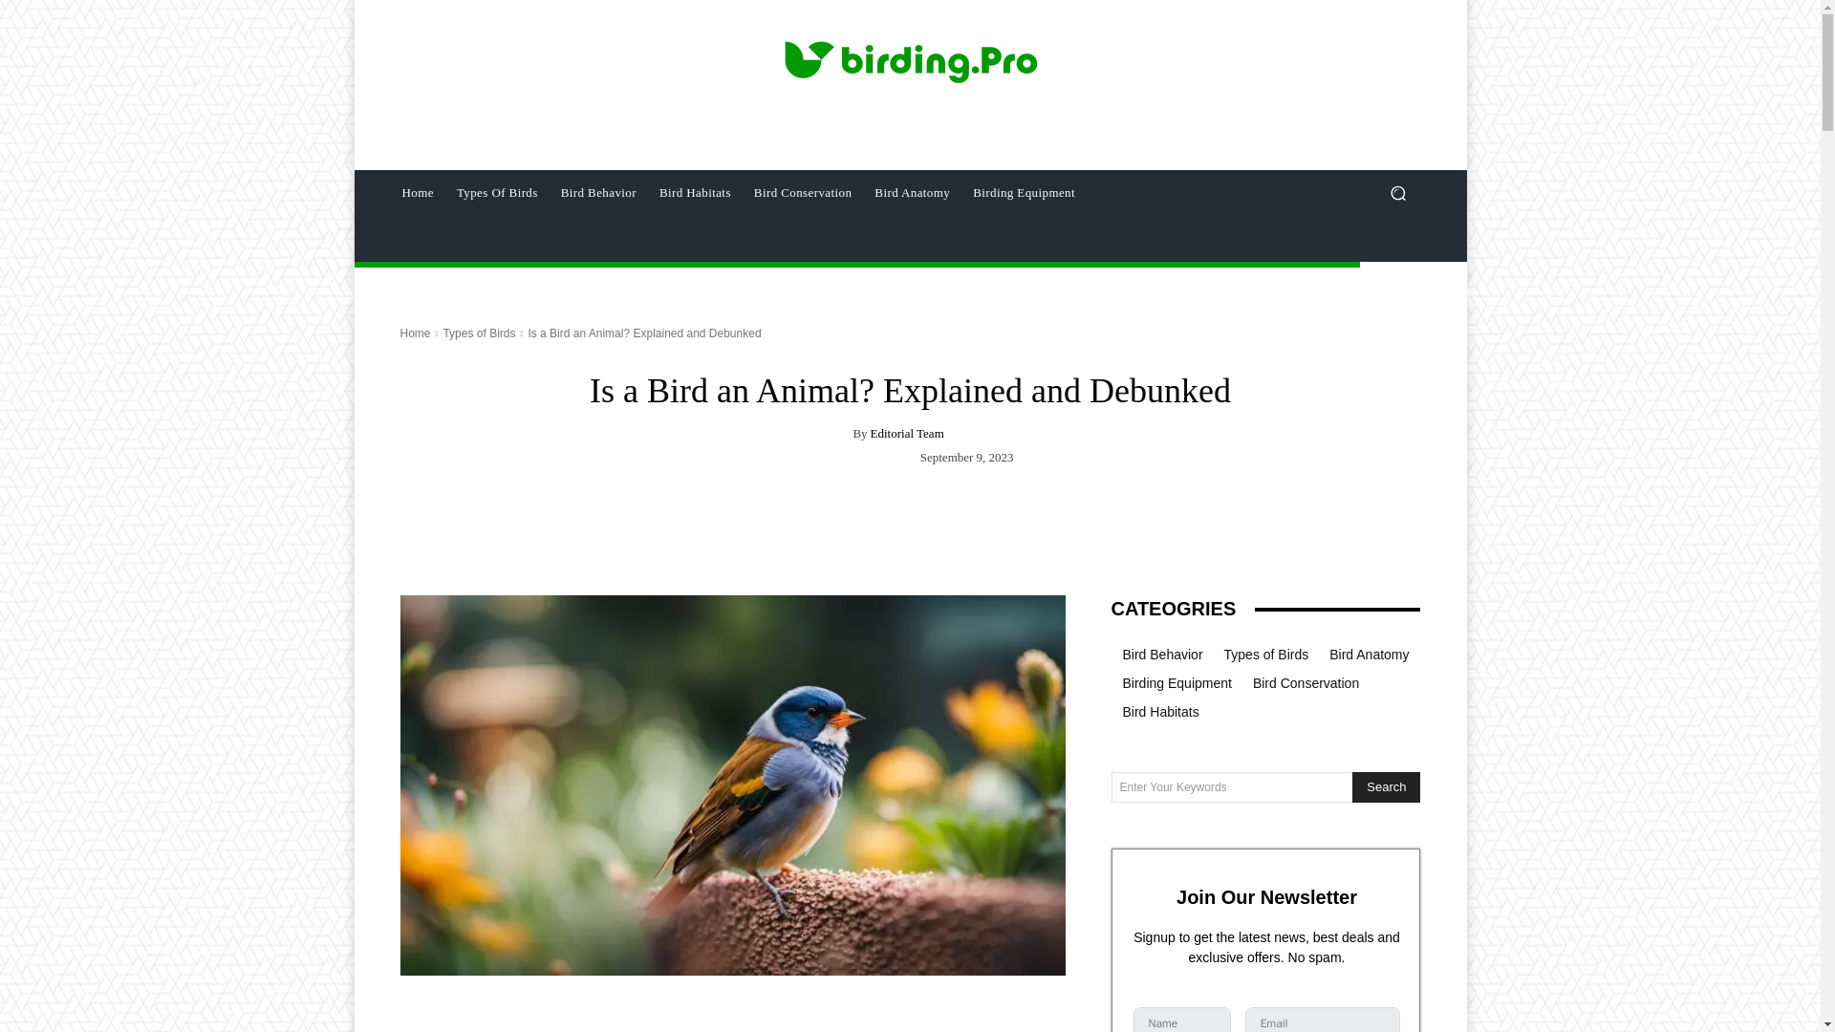  What do you see at coordinates (695, 193) in the screenshot?
I see `Bird Habitats` at bounding box center [695, 193].